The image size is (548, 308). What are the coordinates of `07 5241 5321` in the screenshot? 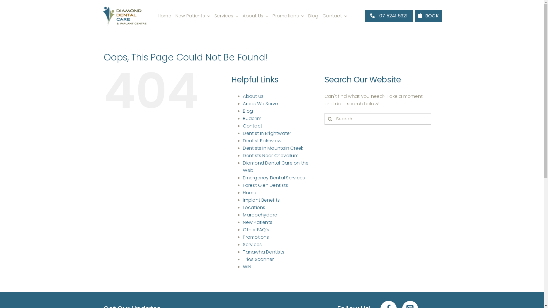 It's located at (389, 16).